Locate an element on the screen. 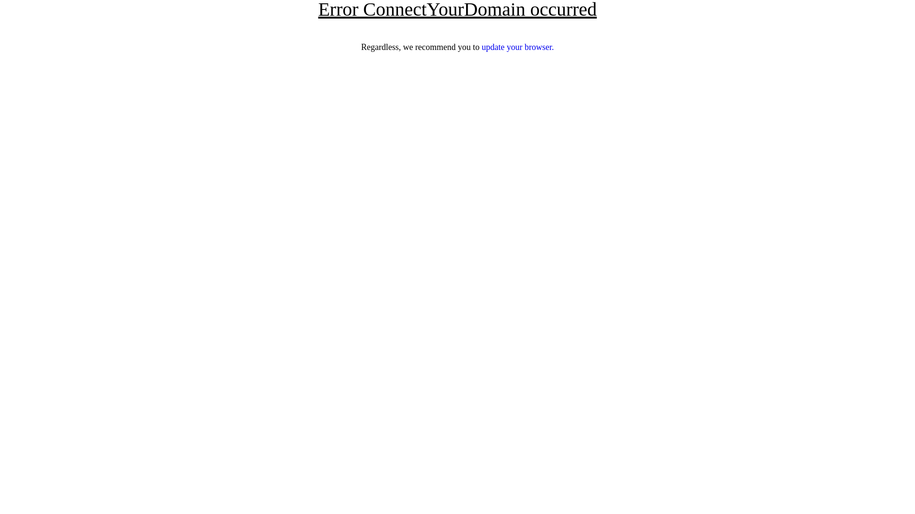  update your browser. is located at coordinates (518, 47).